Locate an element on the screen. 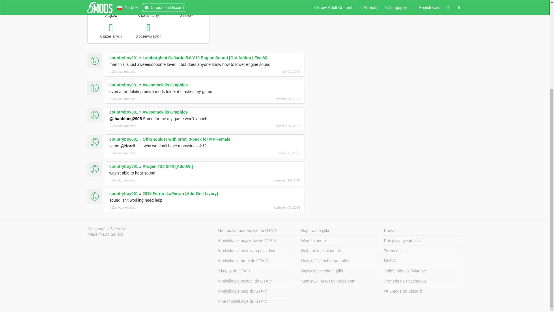  5mods on Discord is located at coordinates (421, 291).